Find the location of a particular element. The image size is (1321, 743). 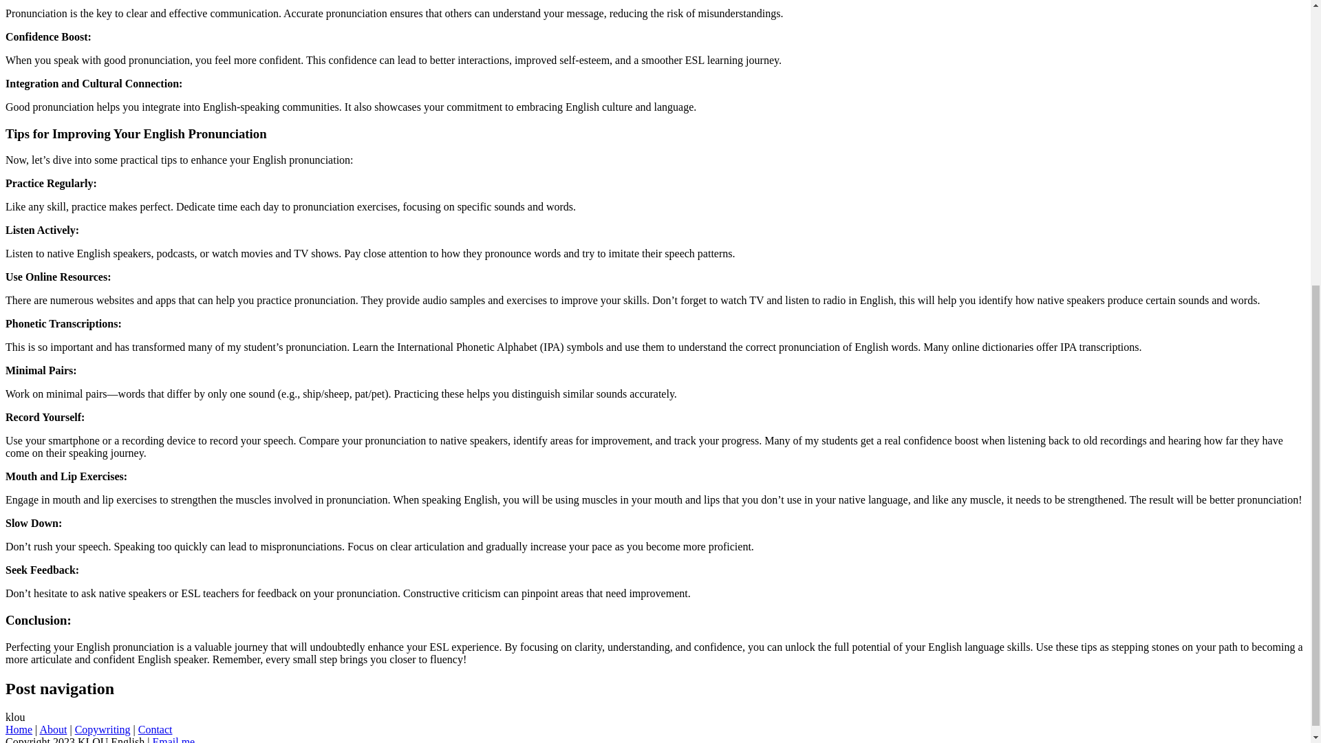

Home is located at coordinates (18, 729).